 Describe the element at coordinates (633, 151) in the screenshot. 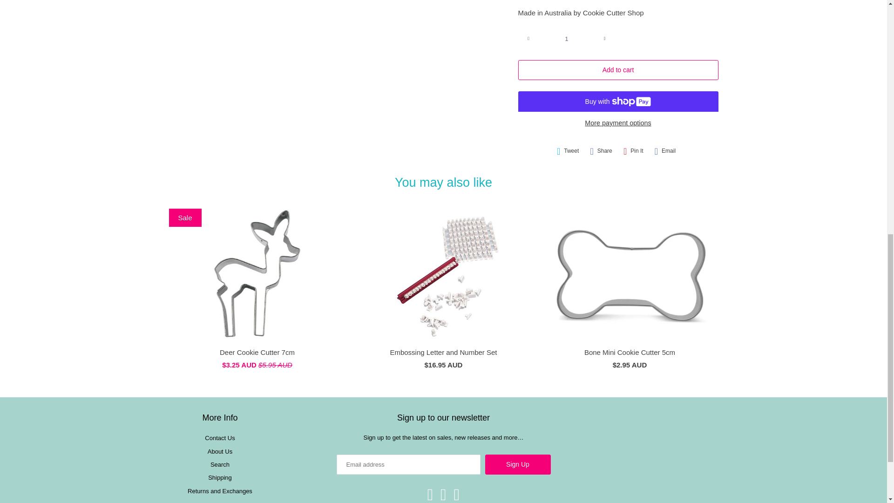

I see `Share this on Pinterest` at that location.